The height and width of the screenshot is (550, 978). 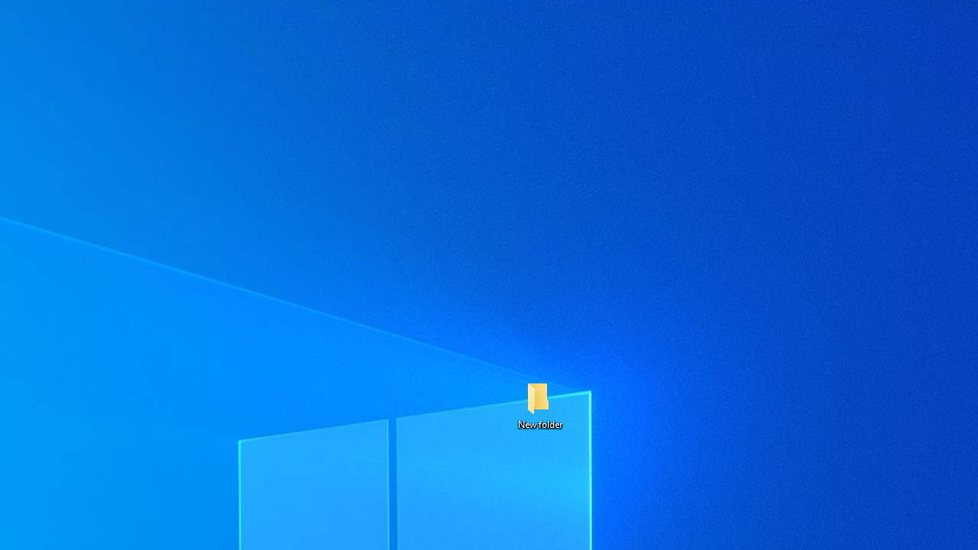 What do you see at coordinates (539, 405) in the screenshot?
I see `New folder` at bounding box center [539, 405].